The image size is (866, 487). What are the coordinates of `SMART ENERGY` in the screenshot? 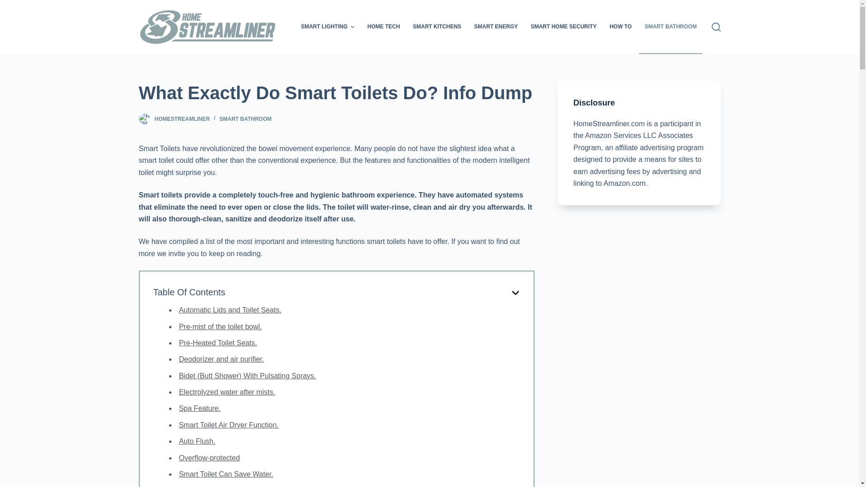 It's located at (496, 27).